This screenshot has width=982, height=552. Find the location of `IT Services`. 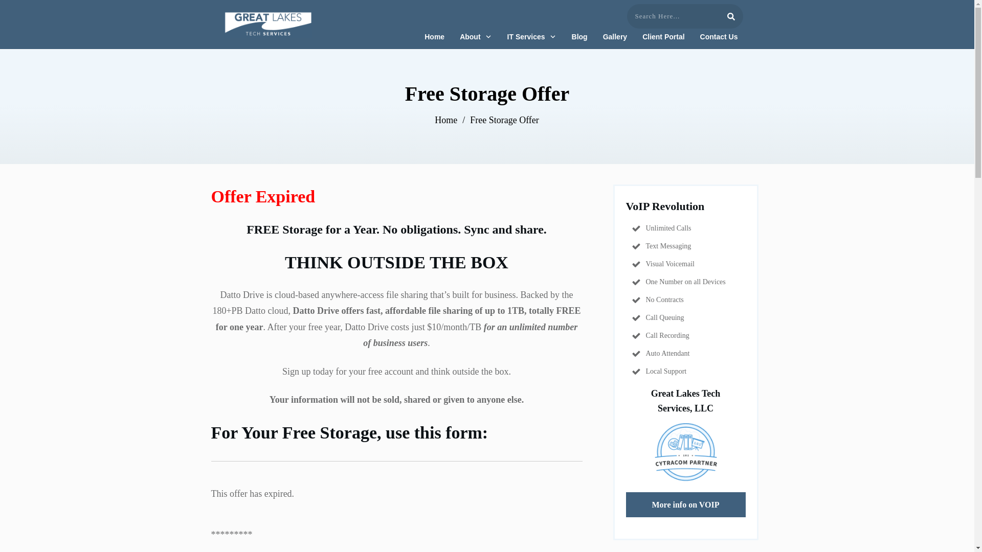

IT Services is located at coordinates (532, 37).